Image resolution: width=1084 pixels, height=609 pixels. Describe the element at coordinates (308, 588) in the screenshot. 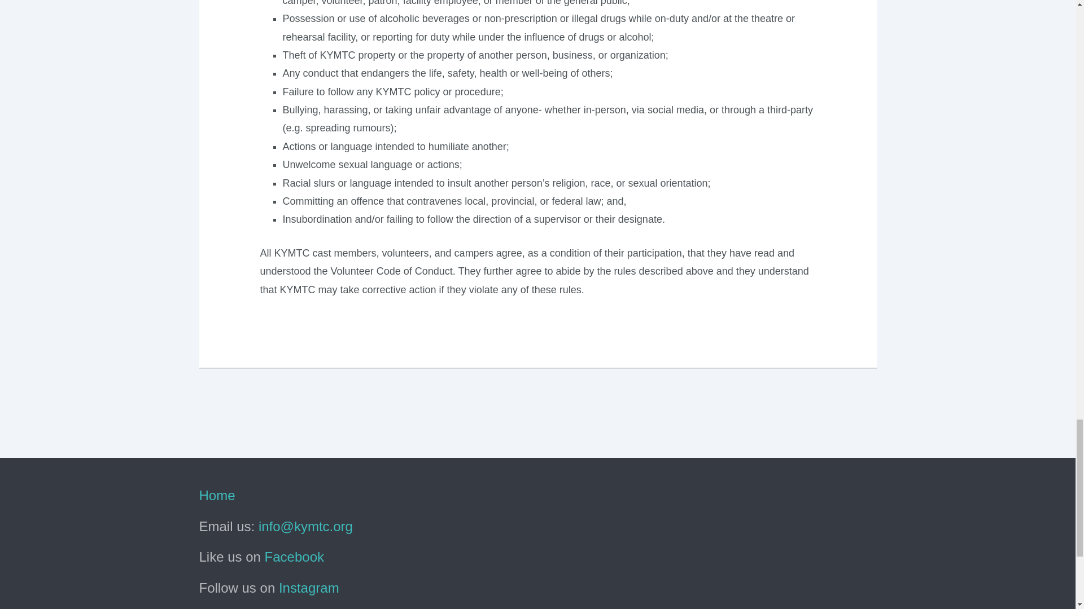

I see `Instagram` at that location.